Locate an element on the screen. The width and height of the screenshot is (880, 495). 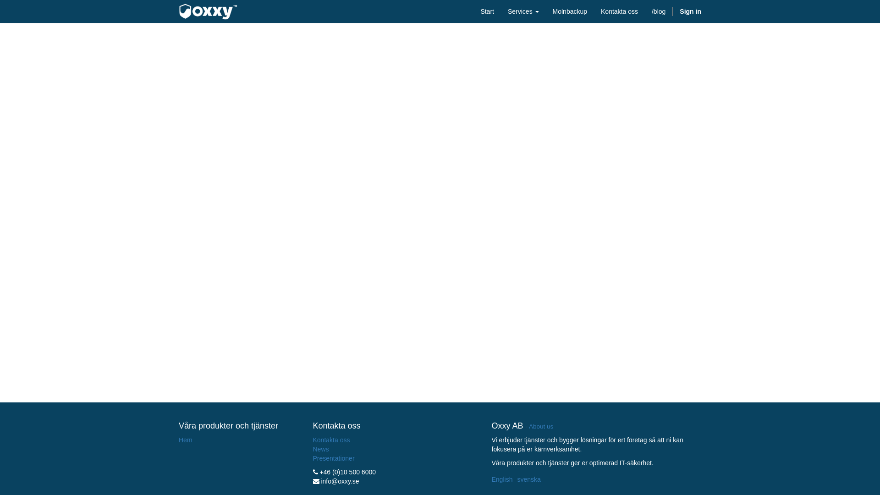
Presentationer is located at coordinates (334, 458).